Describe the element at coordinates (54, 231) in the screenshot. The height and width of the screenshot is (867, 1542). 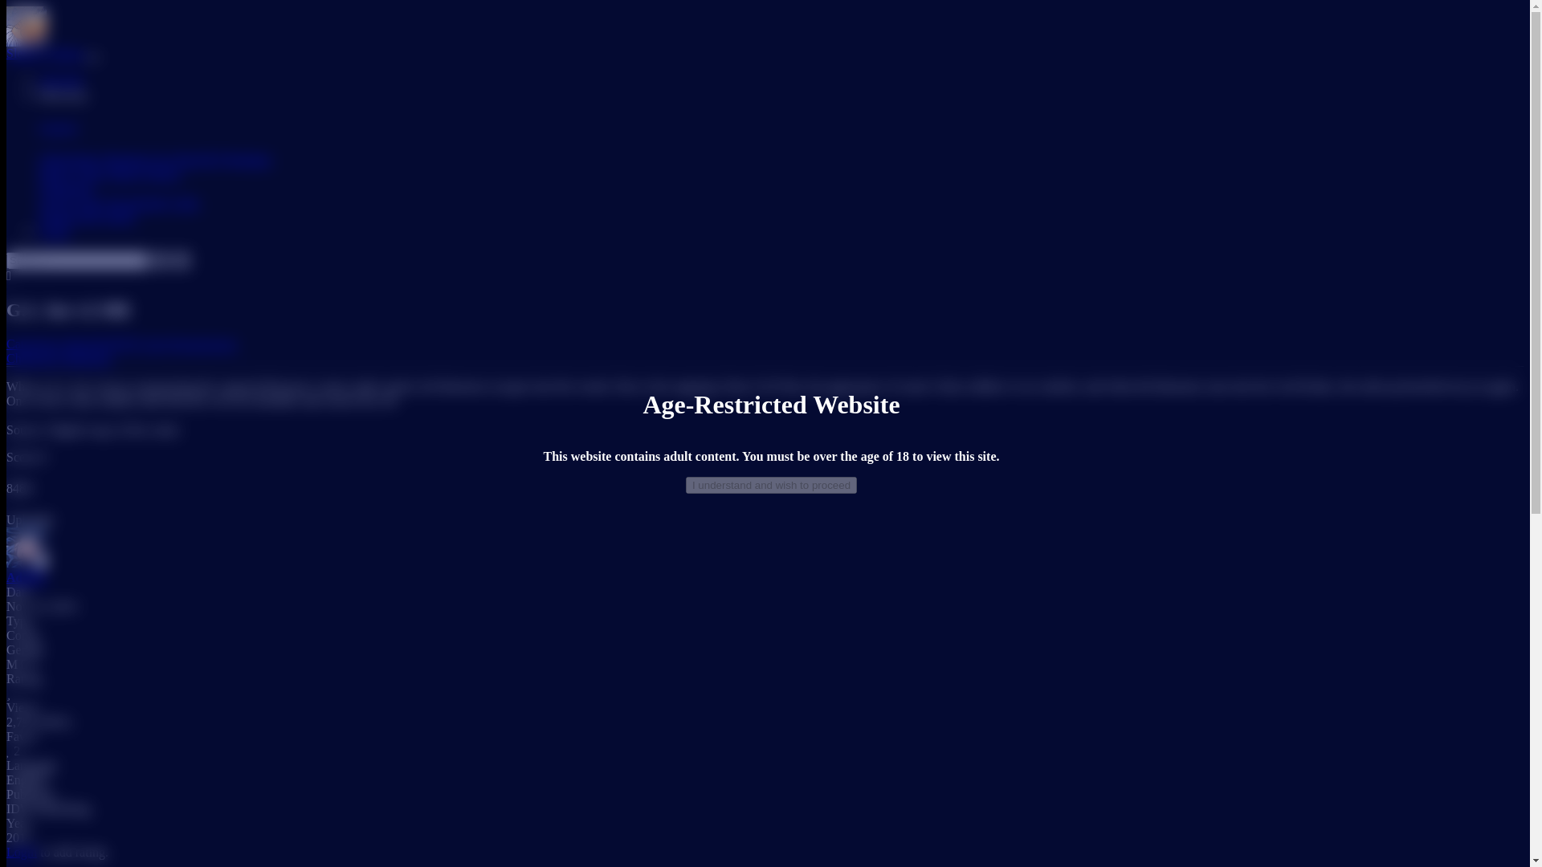
I see `Login` at that location.